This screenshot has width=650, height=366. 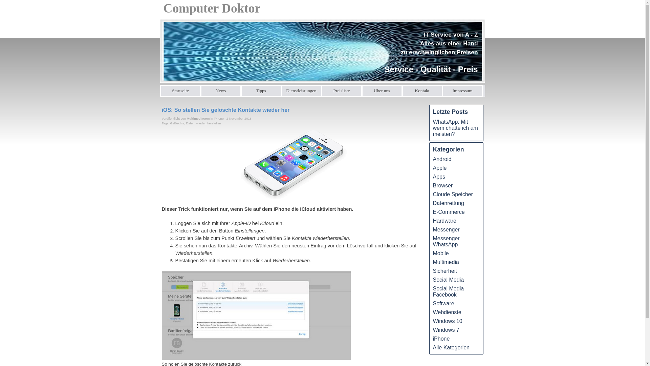 What do you see at coordinates (446, 330) in the screenshot?
I see `Windows 7` at bounding box center [446, 330].